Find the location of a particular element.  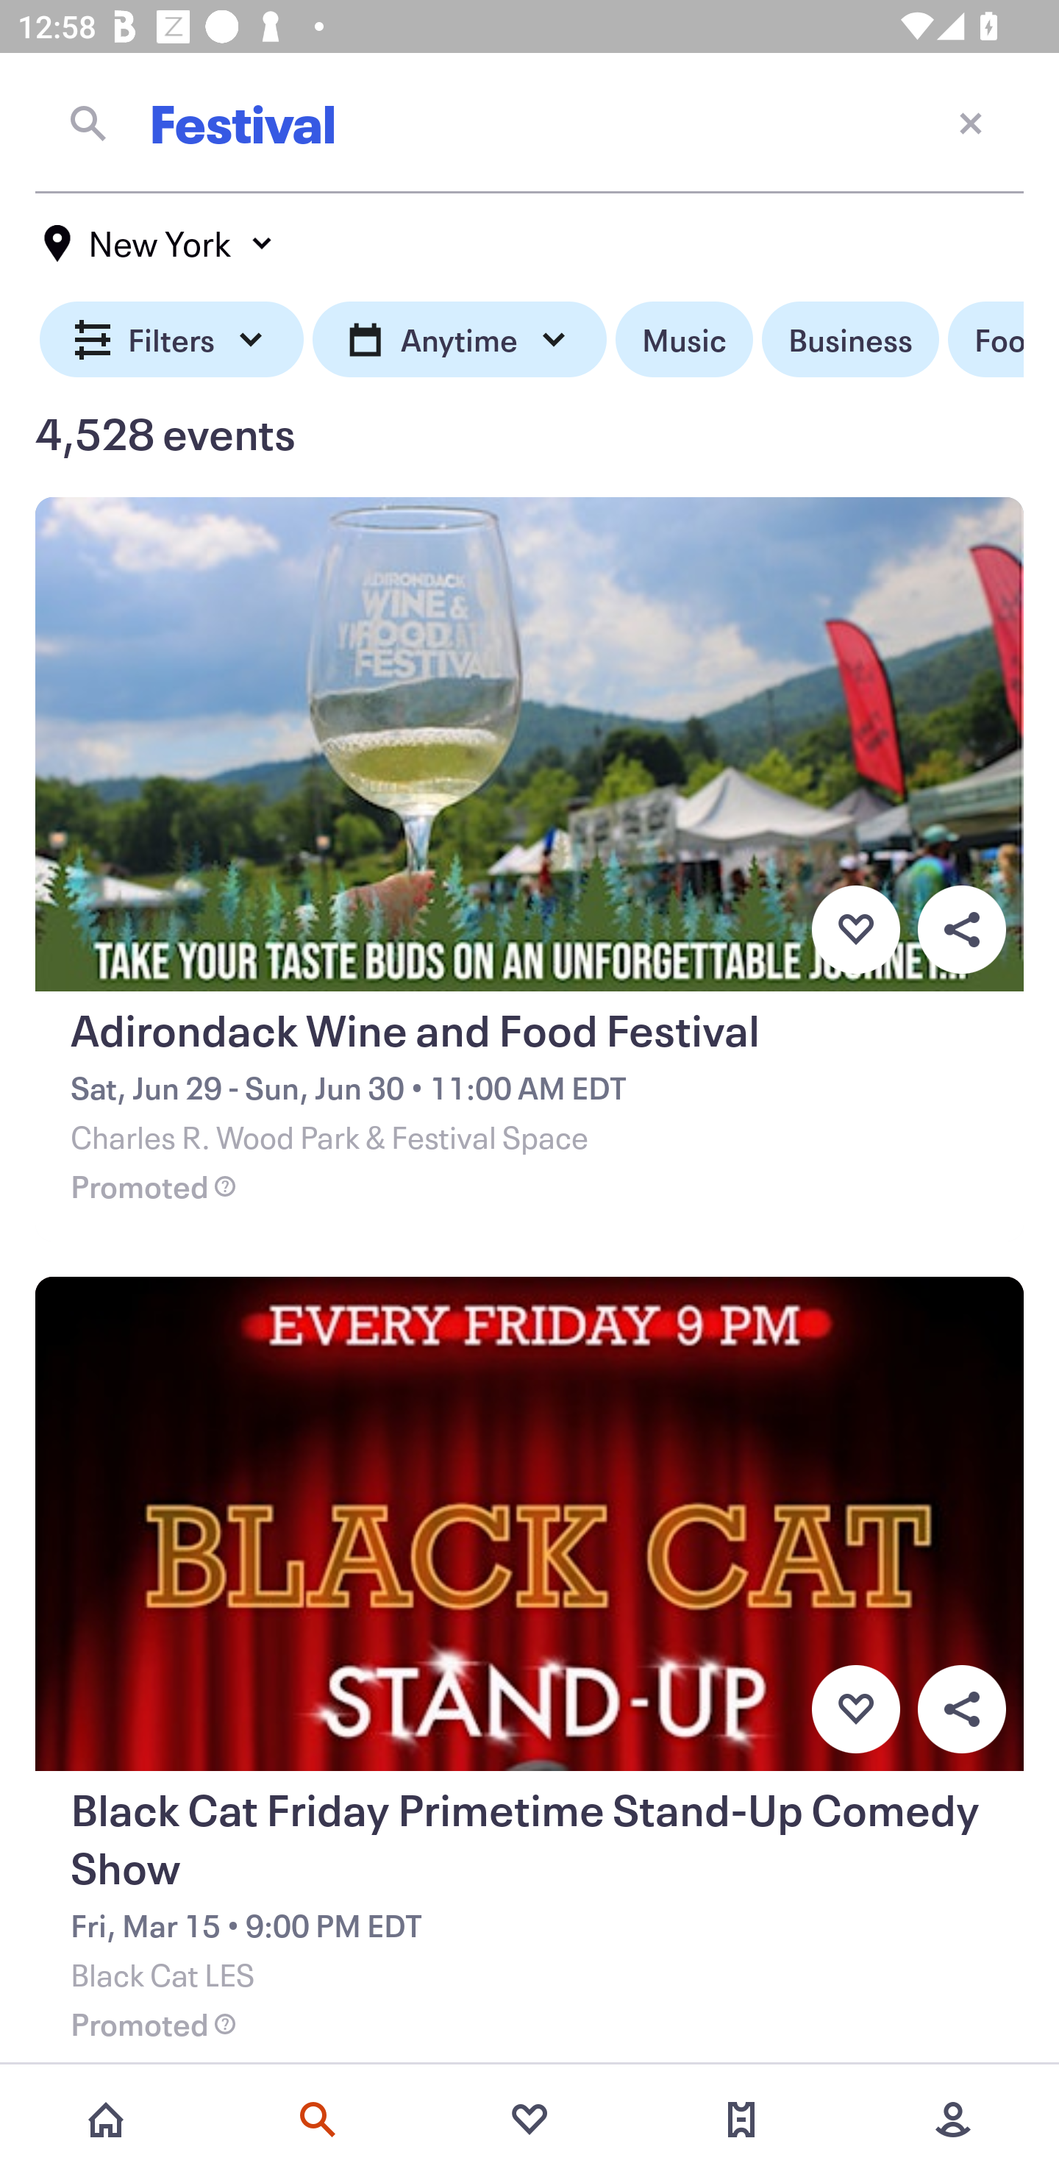

Music is located at coordinates (684, 340).